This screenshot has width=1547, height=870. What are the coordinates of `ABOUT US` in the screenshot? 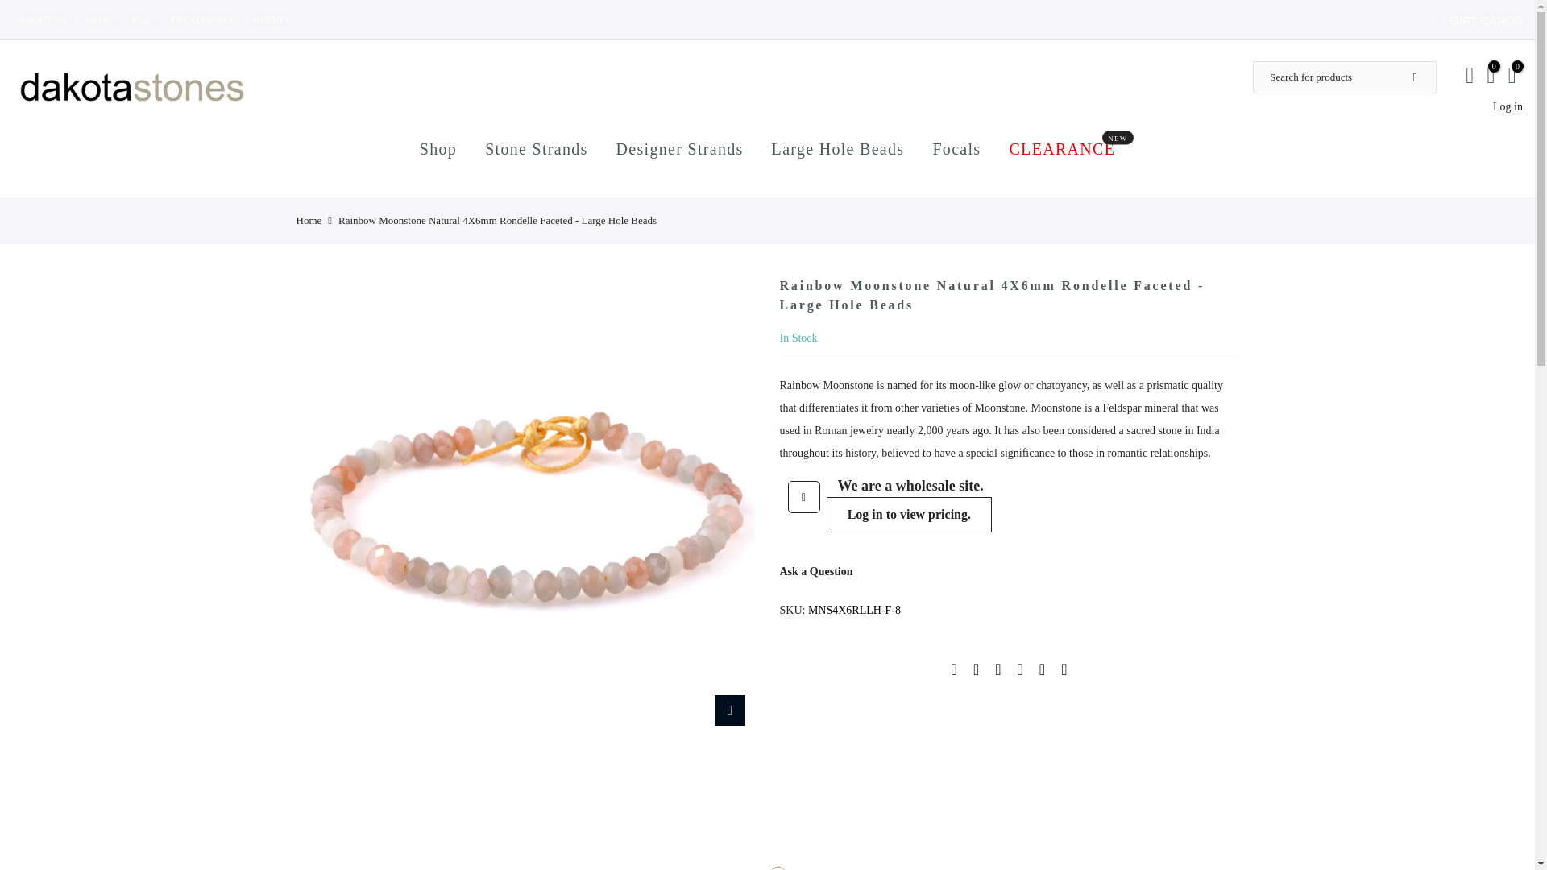 It's located at (909, 514).